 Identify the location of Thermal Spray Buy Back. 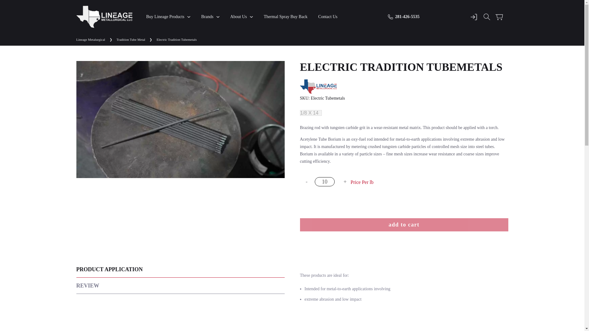
(286, 17).